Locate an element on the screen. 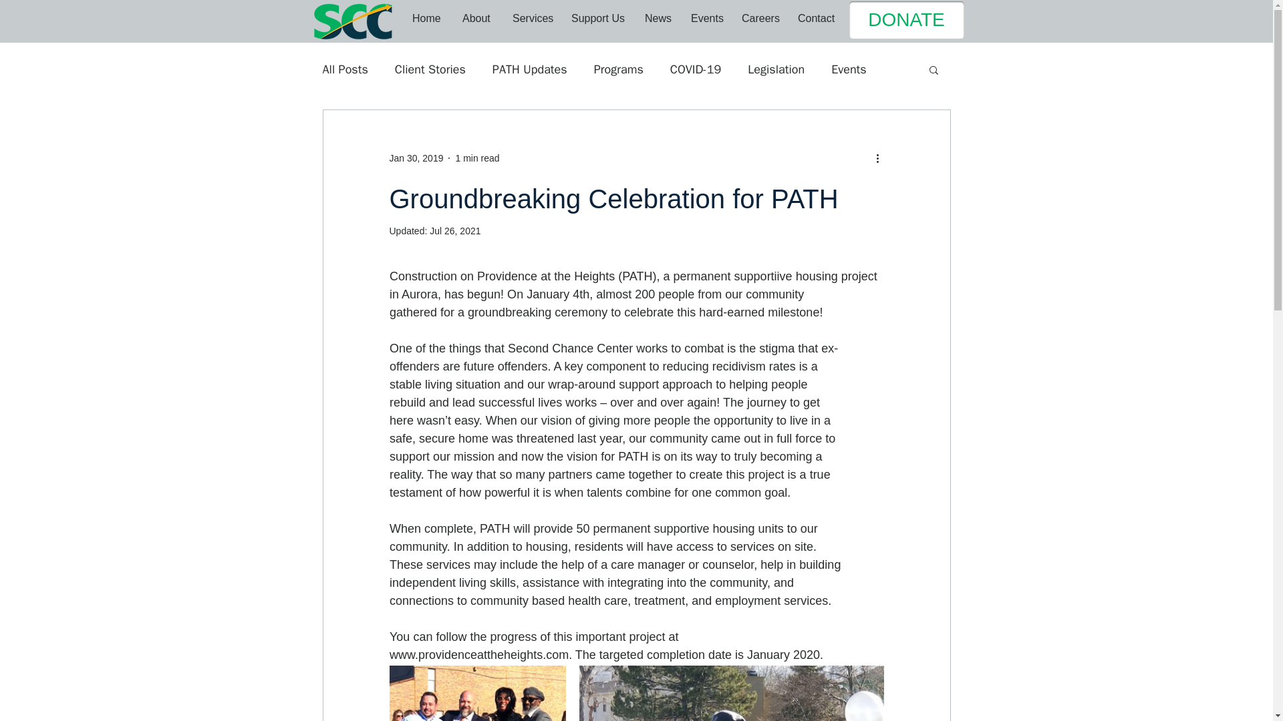  Services is located at coordinates (532, 18).